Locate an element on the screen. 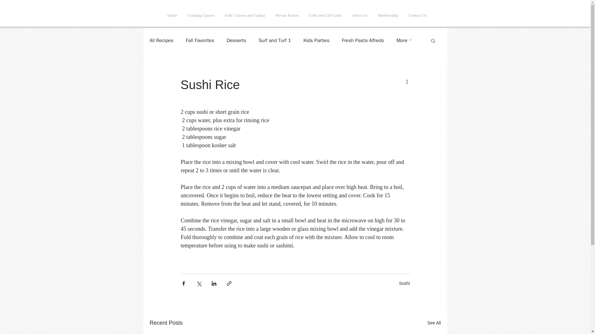 Image resolution: width=595 pixels, height=334 pixels. Fresh Pasta Alfredo is located at coordinates (363, 40).